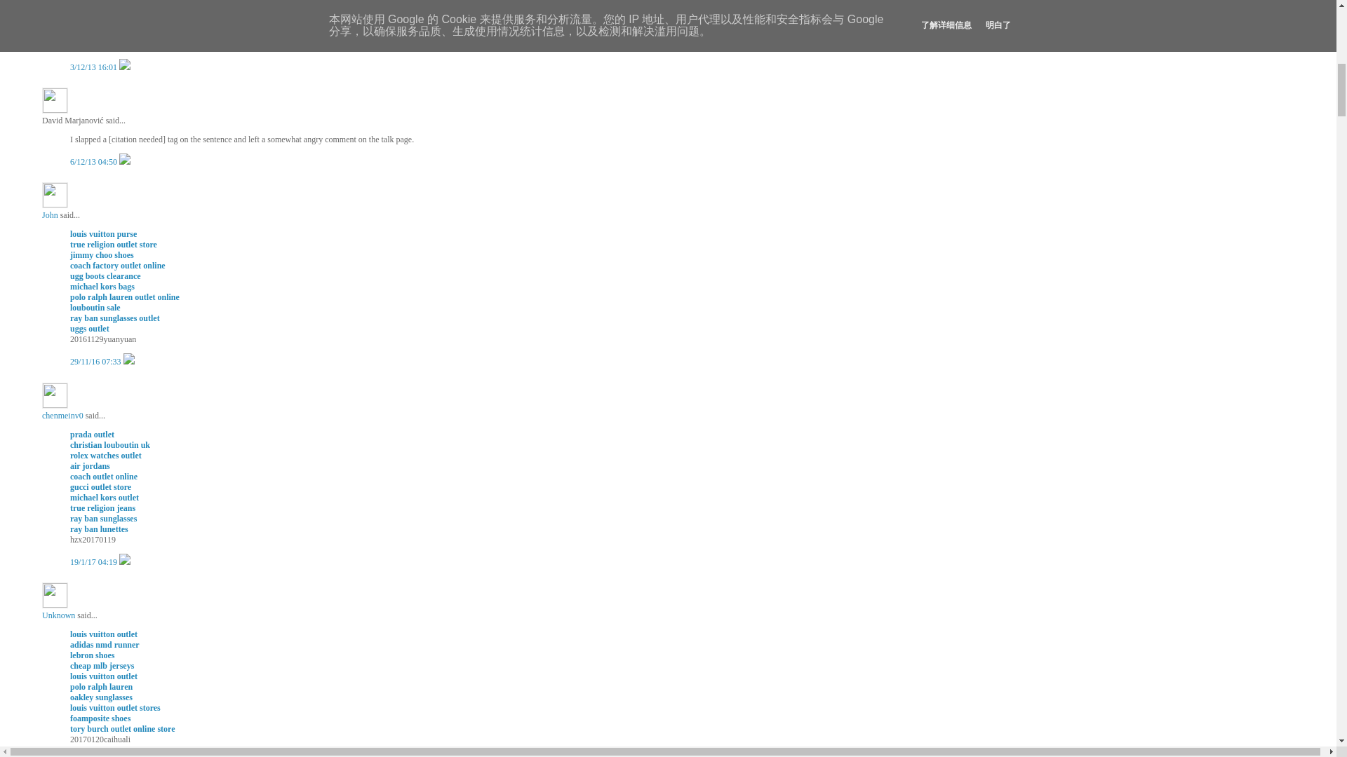  I want to click on uggs outlet, so click(89, 329).